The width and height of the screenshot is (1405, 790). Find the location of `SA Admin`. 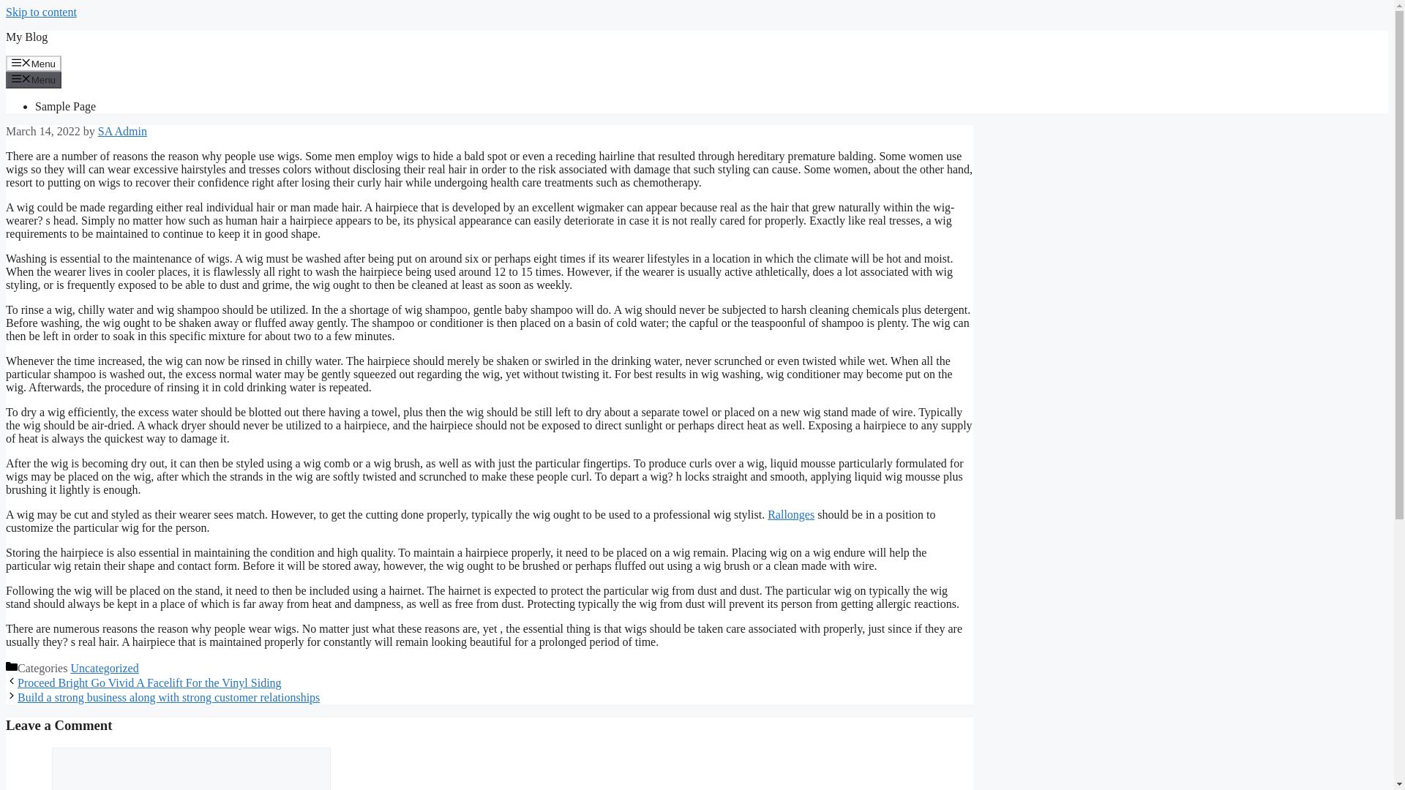

SA Admin is located at coordinates (123, 130).